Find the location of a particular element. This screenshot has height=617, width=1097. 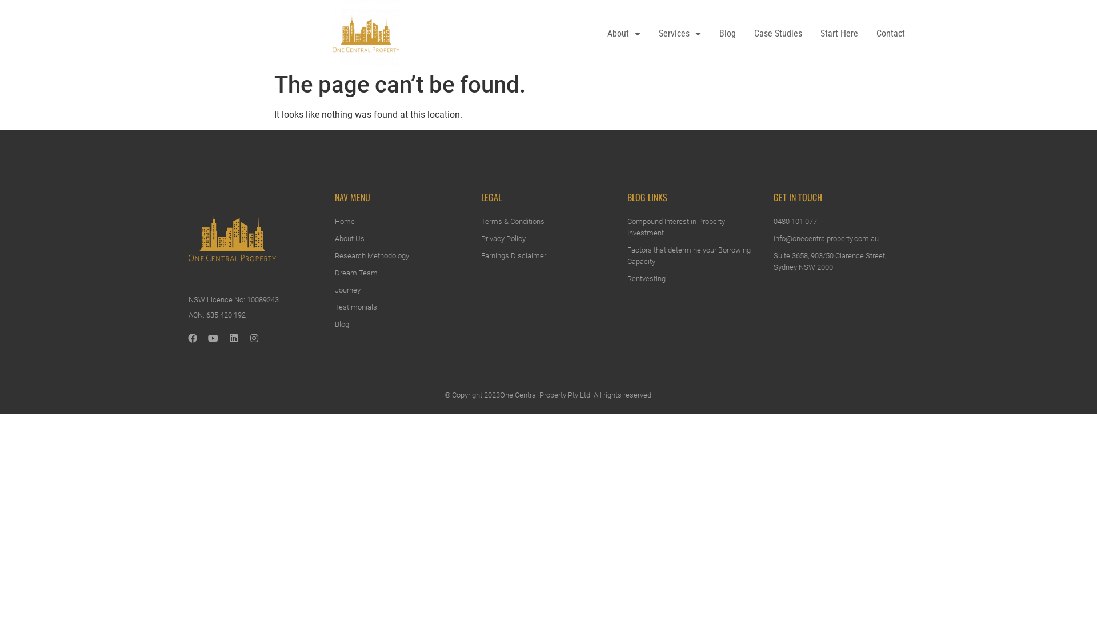

Testimonials is located at coordinates (402, 307).